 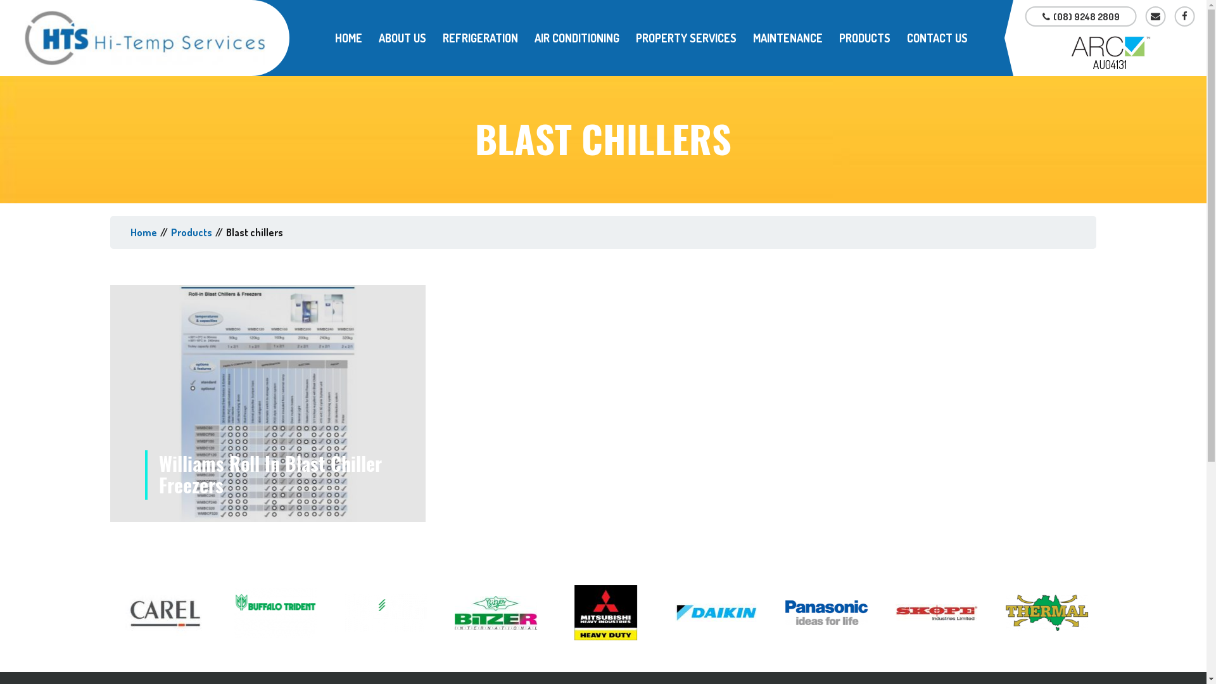 I want to click on AIR CONDITIONING, so click(x=577, y=38).